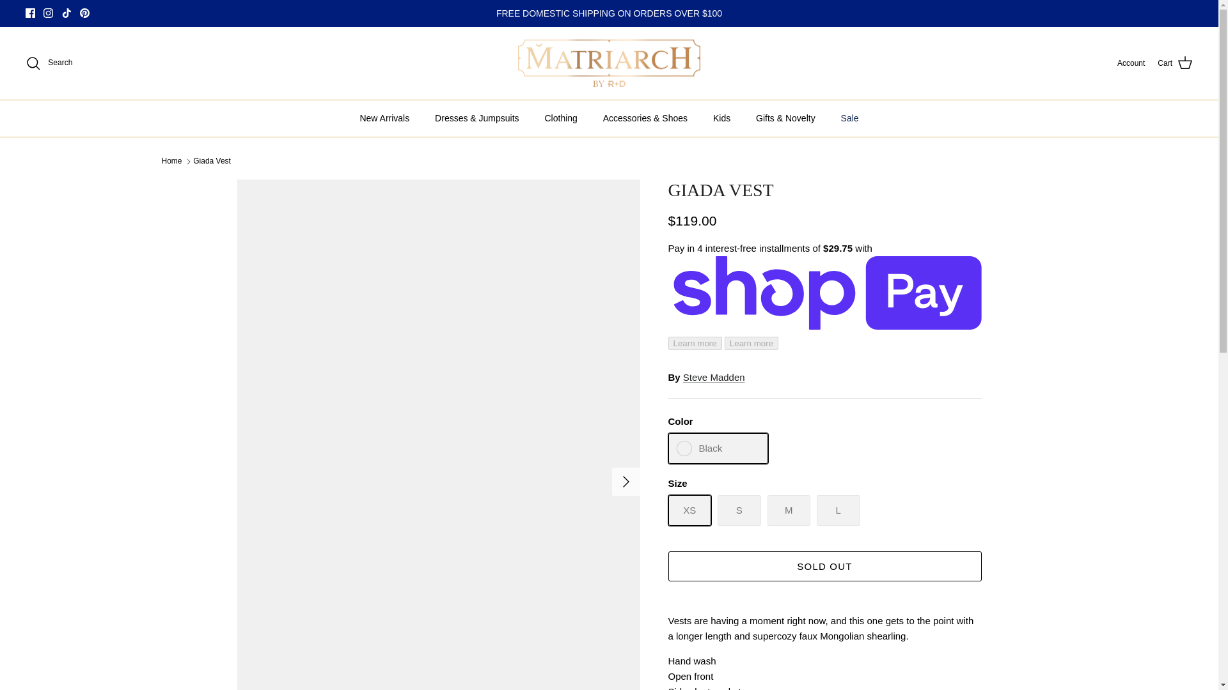  Describe the element at coordinates (384, 118) in the screenshot. I see `New Arrivals` at that location.